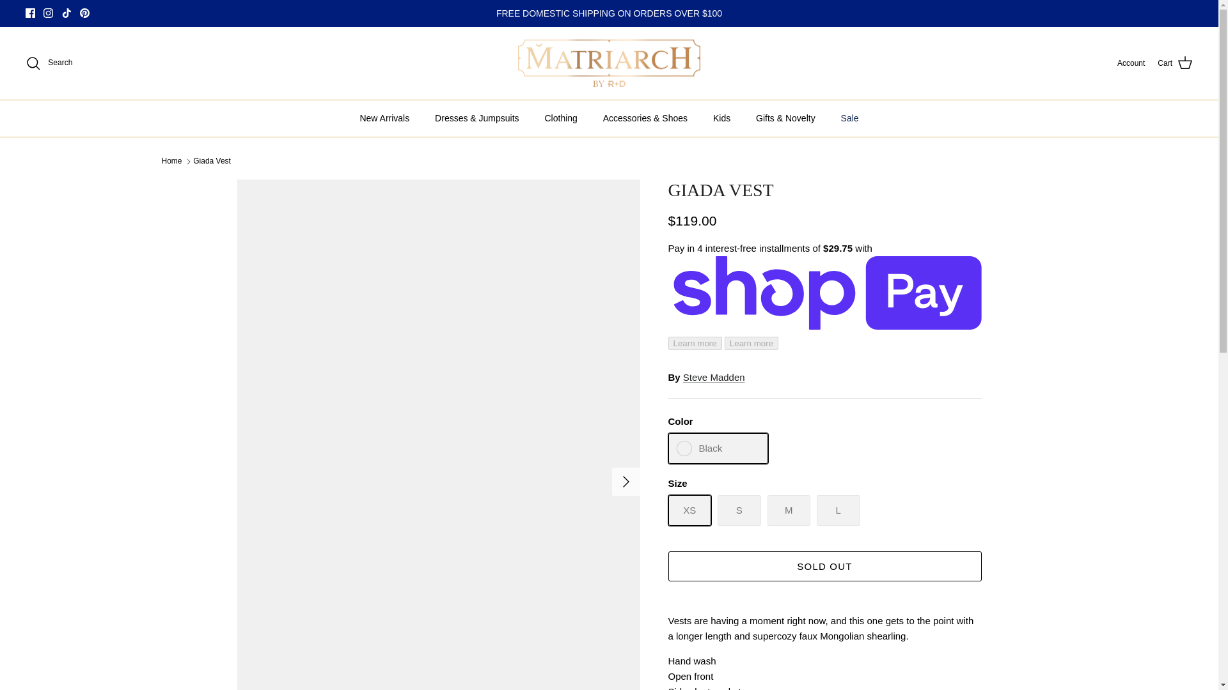  Describe the element at coordinates (384, 118) in the screenshot. I see `New Arrivals` at that location.